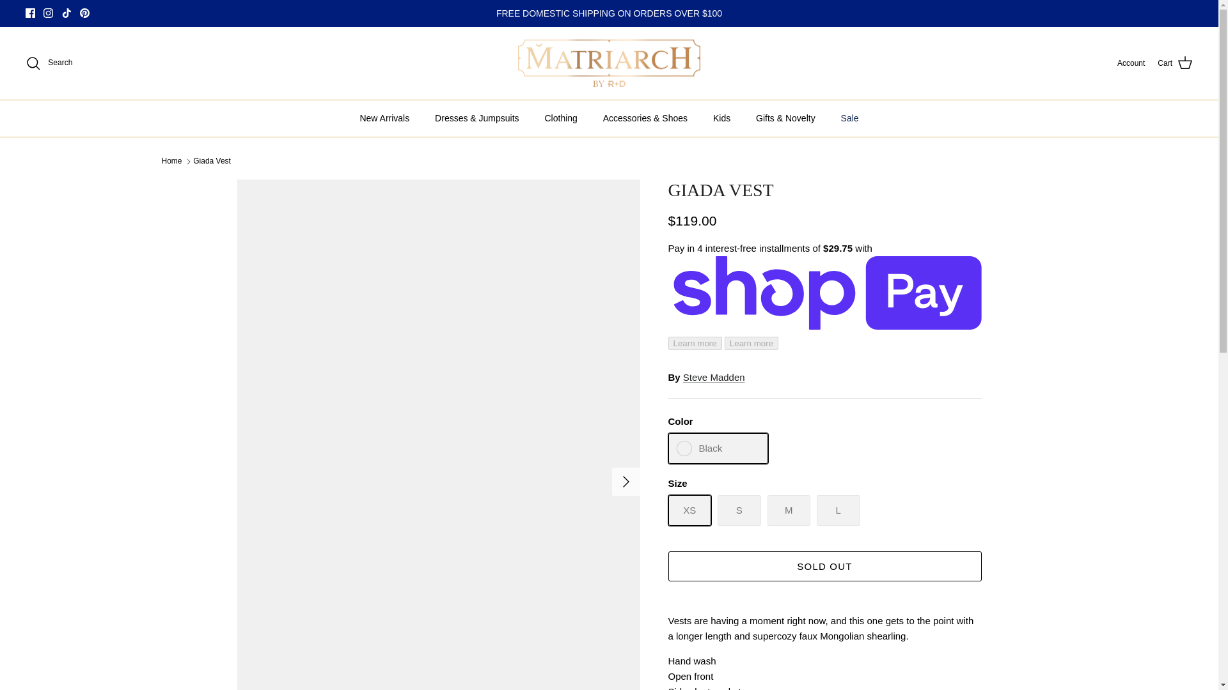  Describe the element at coordinates (384, 118) in the screenshot. I see `New Arrivals` at that location.